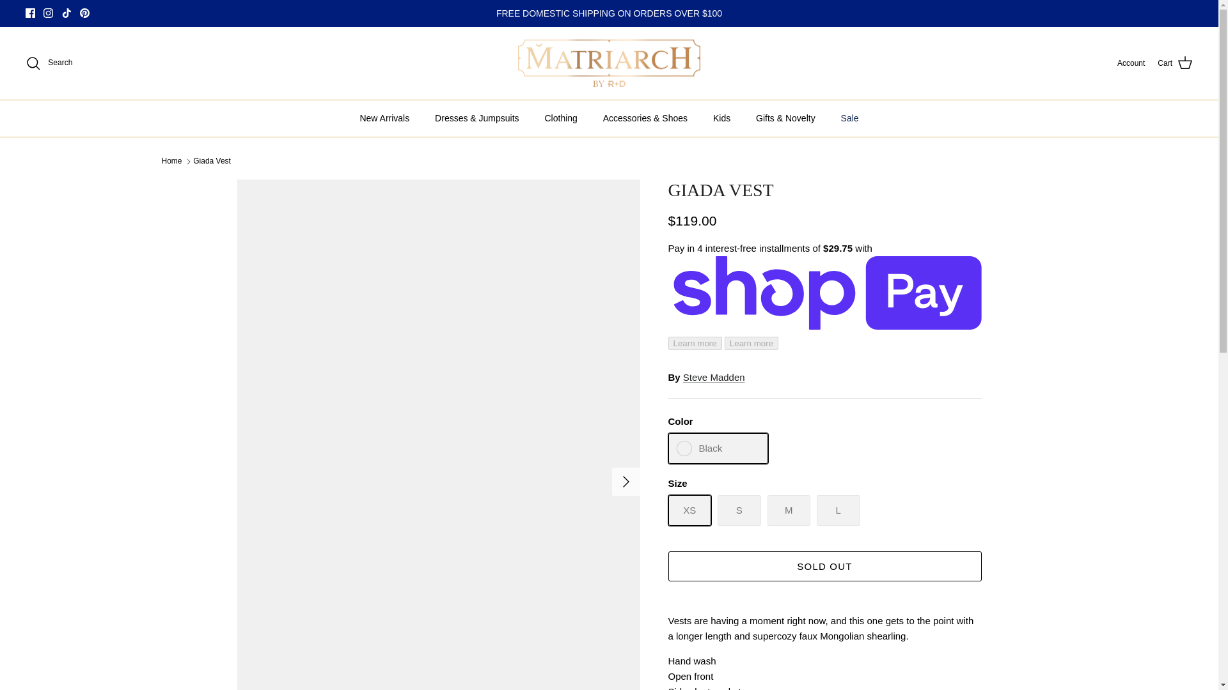  Describe the element at coordinates (384, 118) in the screenshot. I see `New Arrivals` at that location.